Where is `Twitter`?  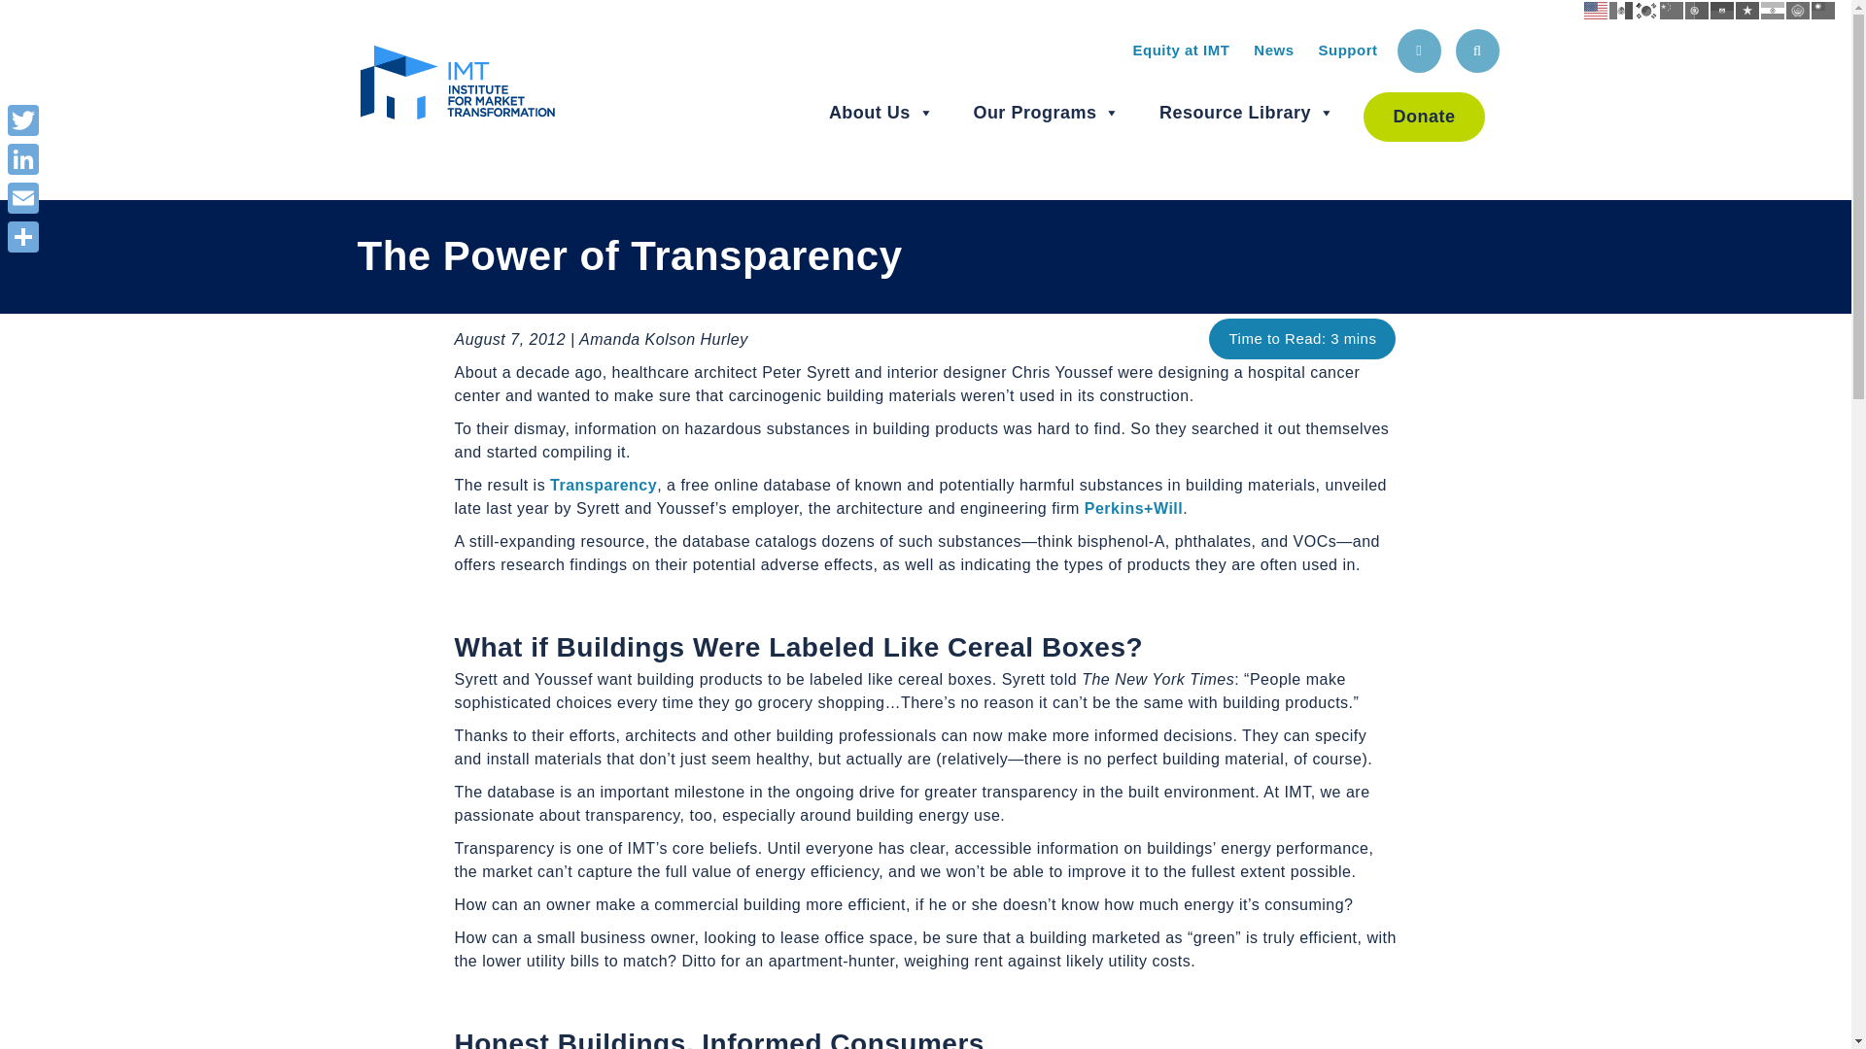 Twitter is located at coordinates (23, 119).